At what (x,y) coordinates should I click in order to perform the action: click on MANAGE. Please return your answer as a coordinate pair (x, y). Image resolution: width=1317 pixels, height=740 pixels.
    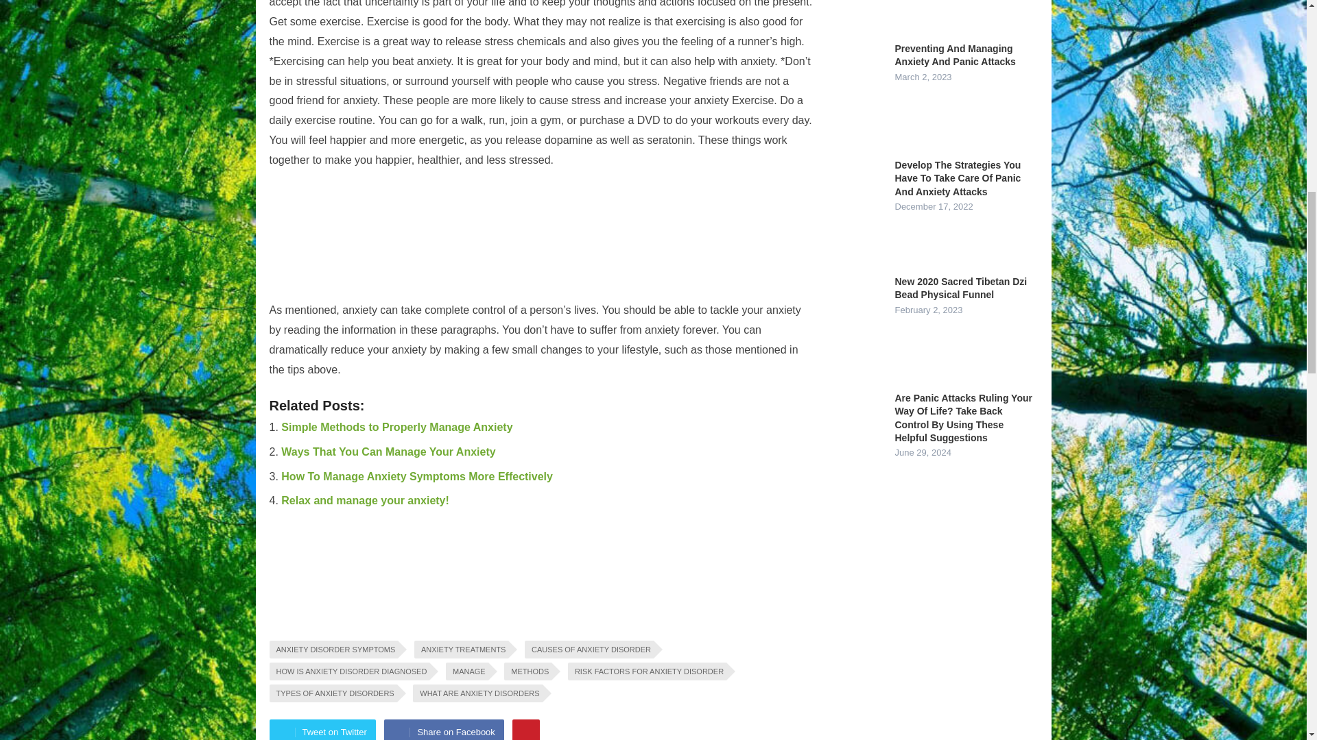
    Looking at the image, I should click on (467, 671).